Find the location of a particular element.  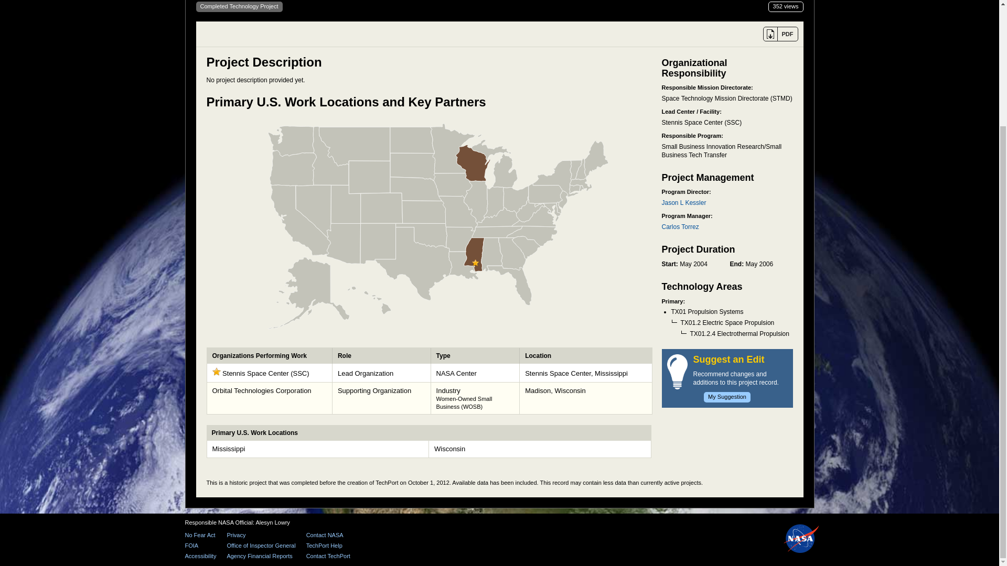

Agency Financial Reports is located at coordinates (261, 557).